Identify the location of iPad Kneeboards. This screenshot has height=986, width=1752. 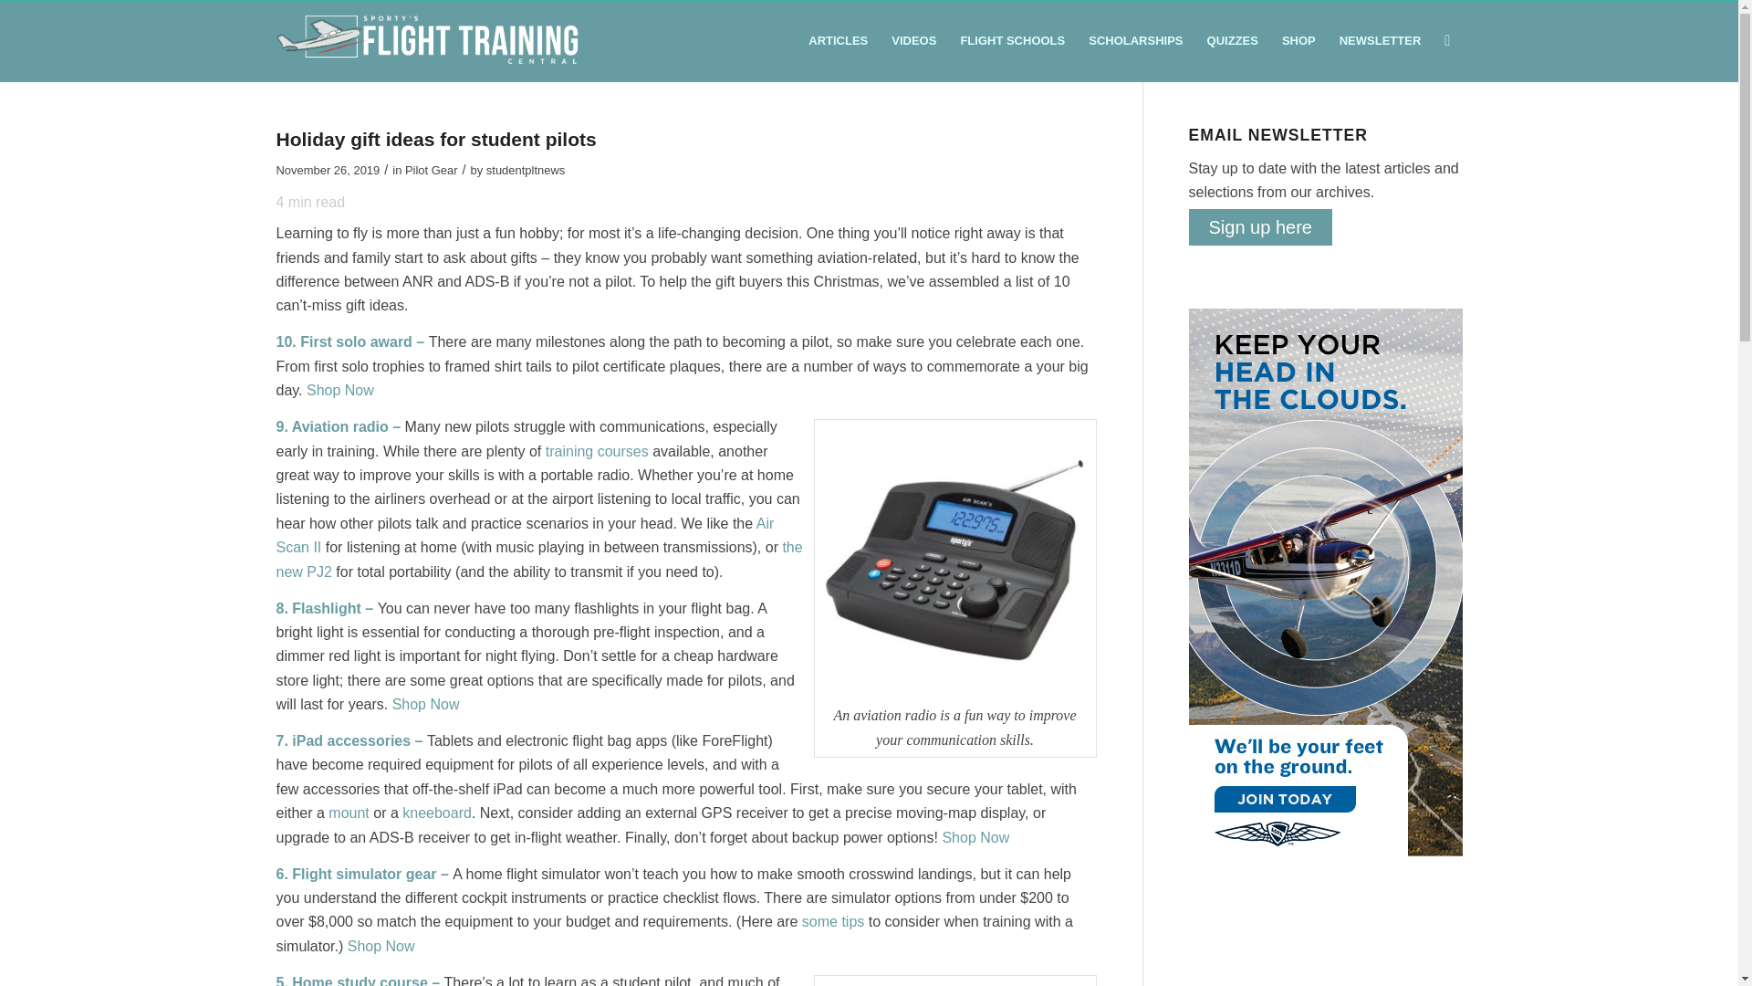
(975, 837).